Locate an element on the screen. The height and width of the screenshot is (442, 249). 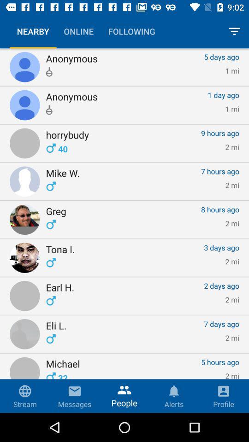
select the elil option which is the 8th option in the nearby list is located at coordinates (25, 334).